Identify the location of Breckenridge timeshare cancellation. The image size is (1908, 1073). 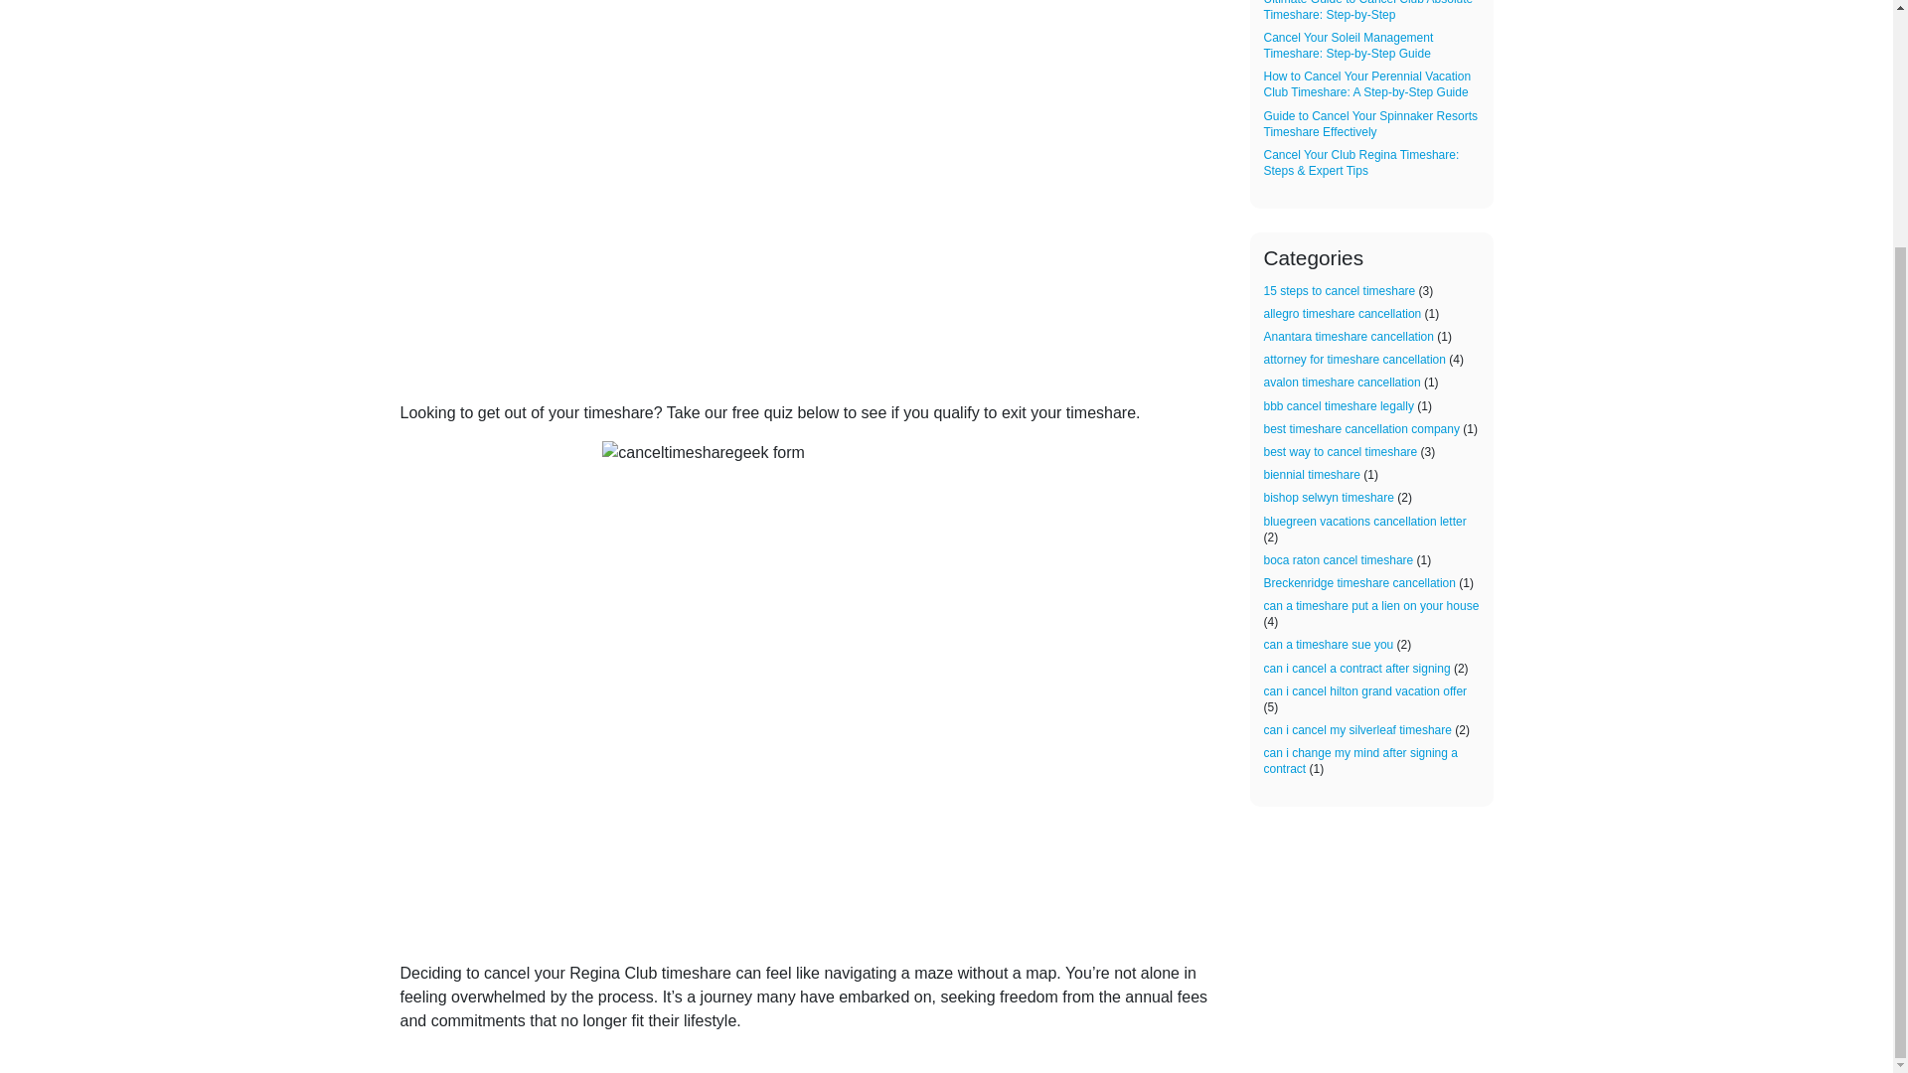
(1359, 582).